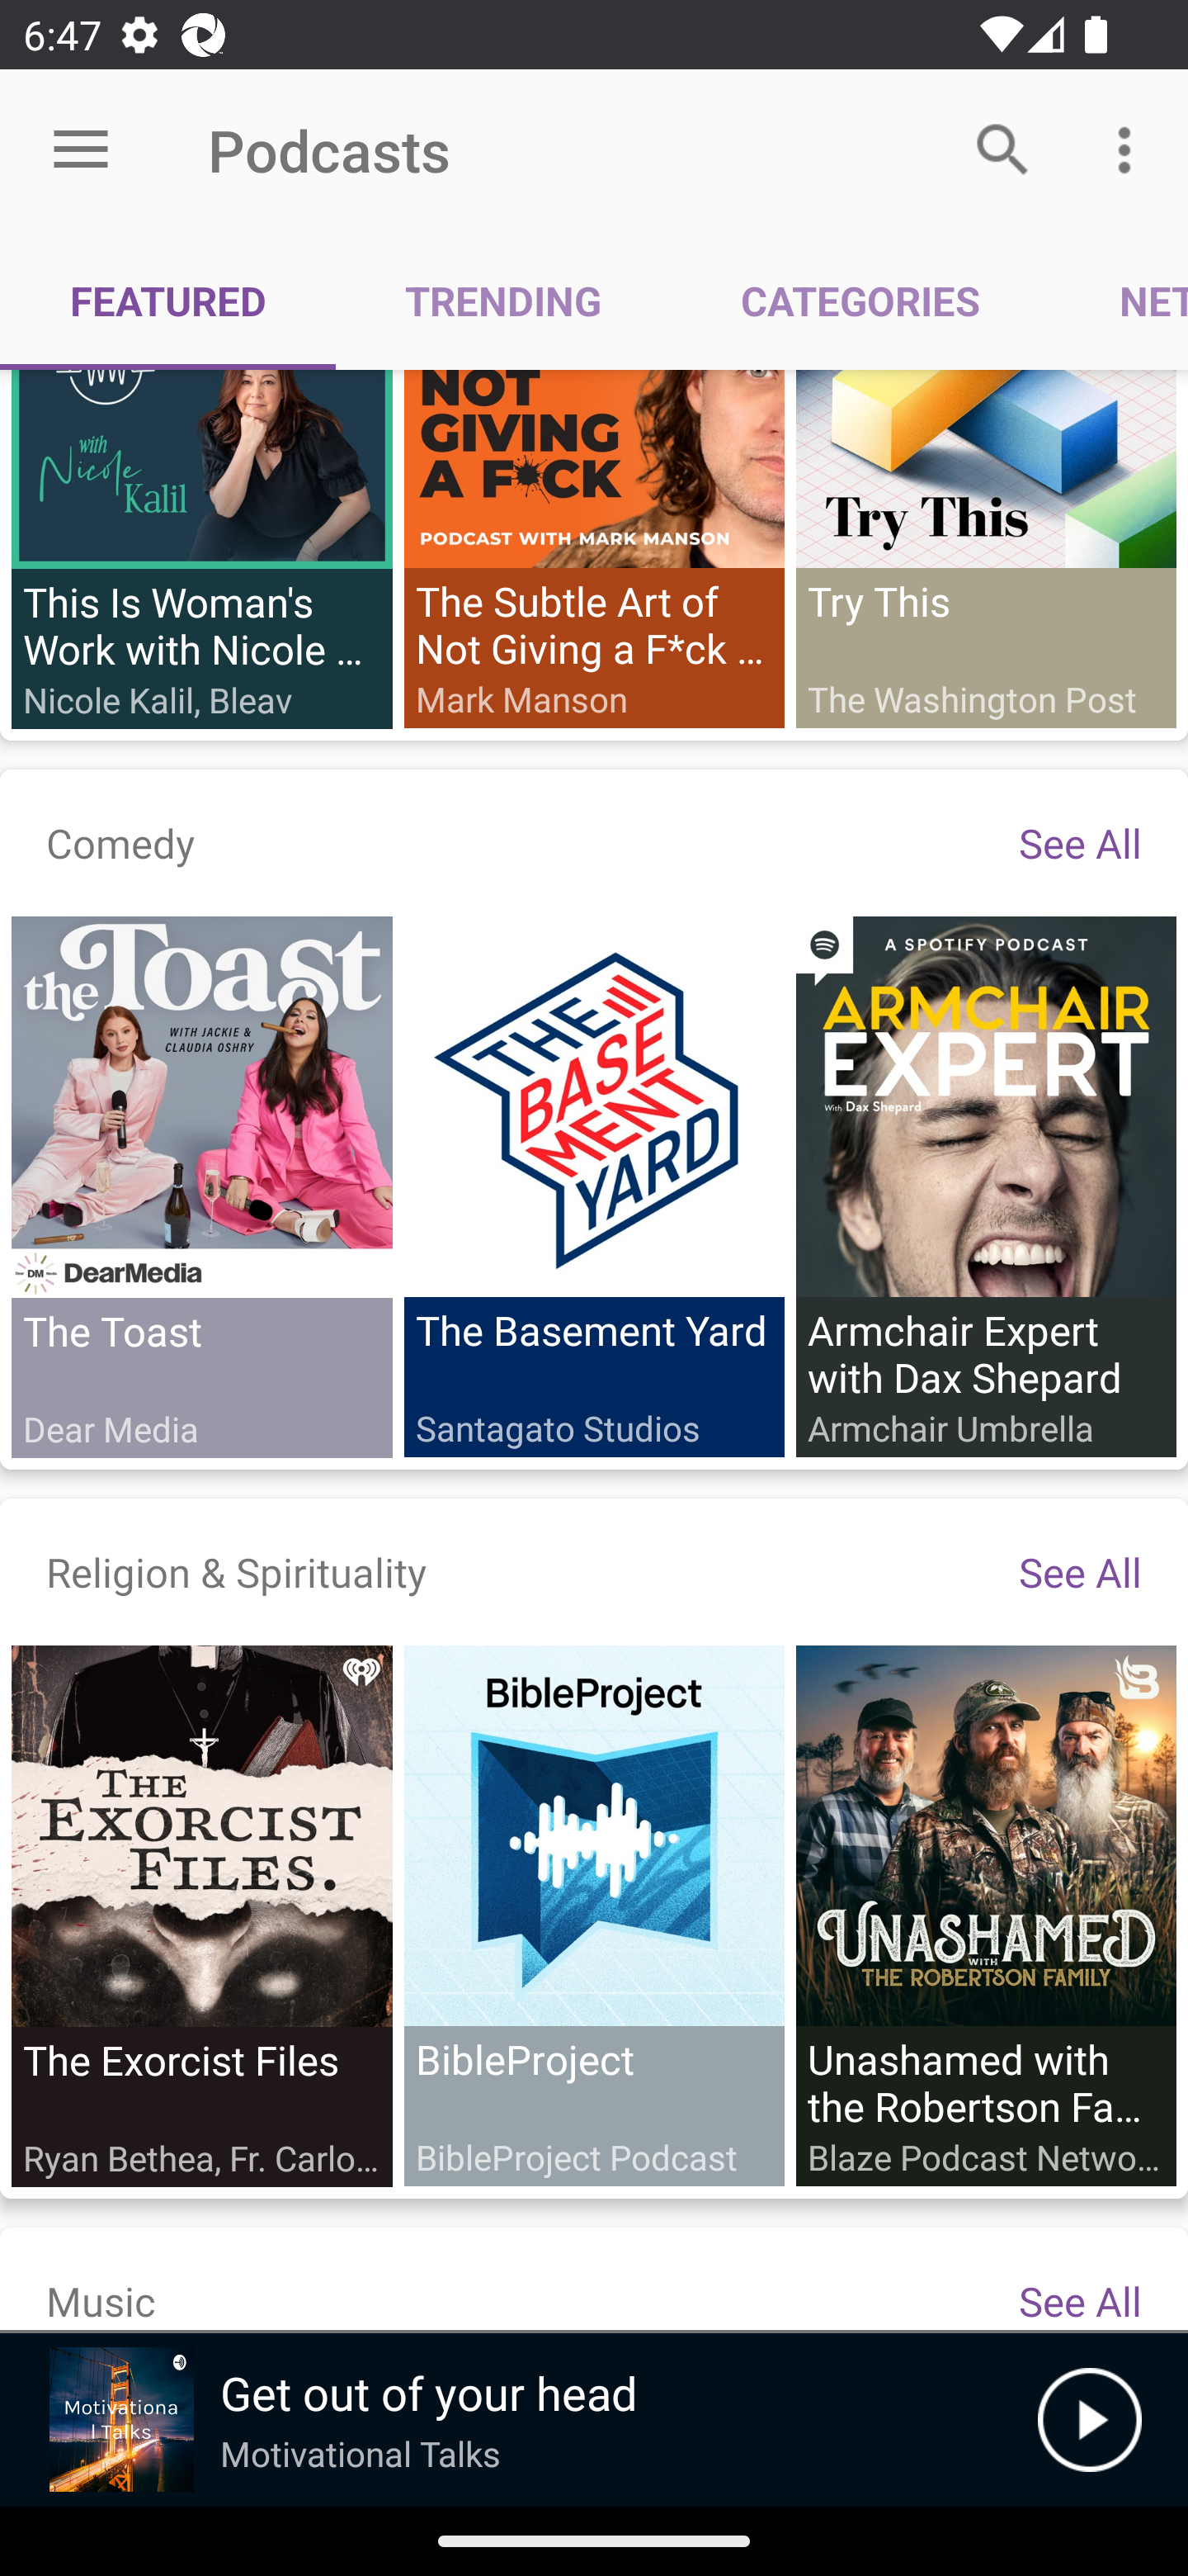  What do you see at coordinates (236, 1572) in the screenshot?
I see `Religion & Spirituality` at bounding box center [236, 1572].